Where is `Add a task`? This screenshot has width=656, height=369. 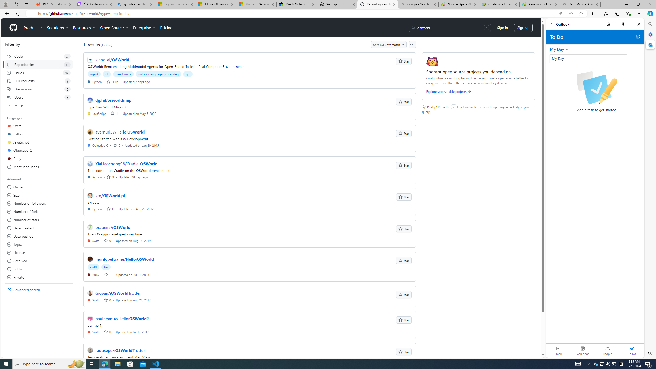 Add a task is located at coordinates (601, 60).